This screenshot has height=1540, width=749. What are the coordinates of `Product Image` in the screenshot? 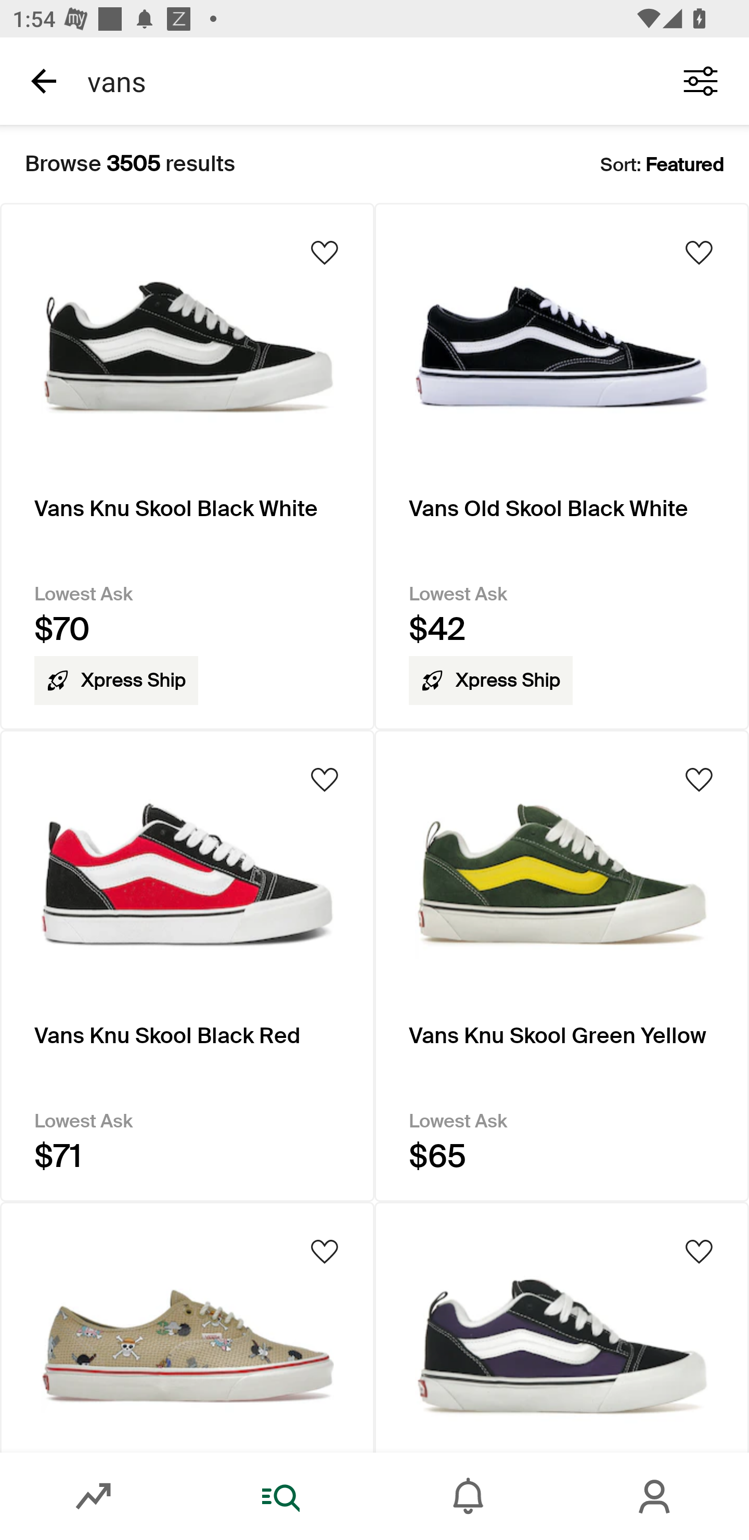 It's located at (562, 1327).